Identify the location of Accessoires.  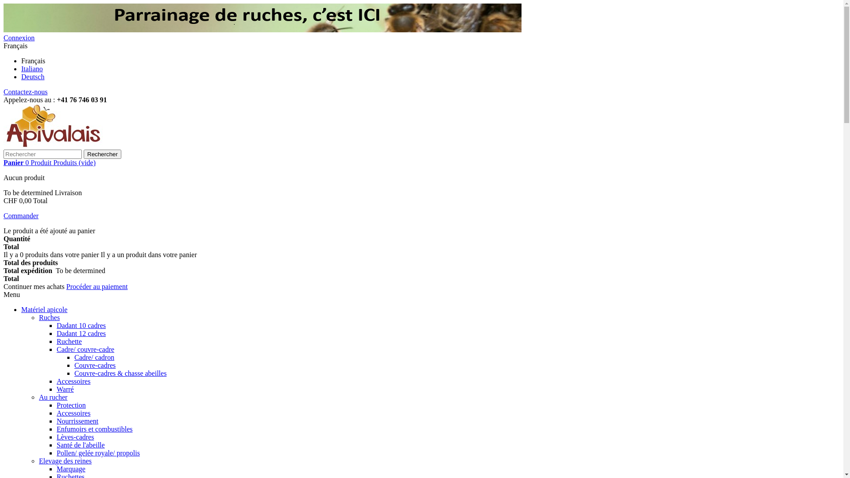
(73, 382).